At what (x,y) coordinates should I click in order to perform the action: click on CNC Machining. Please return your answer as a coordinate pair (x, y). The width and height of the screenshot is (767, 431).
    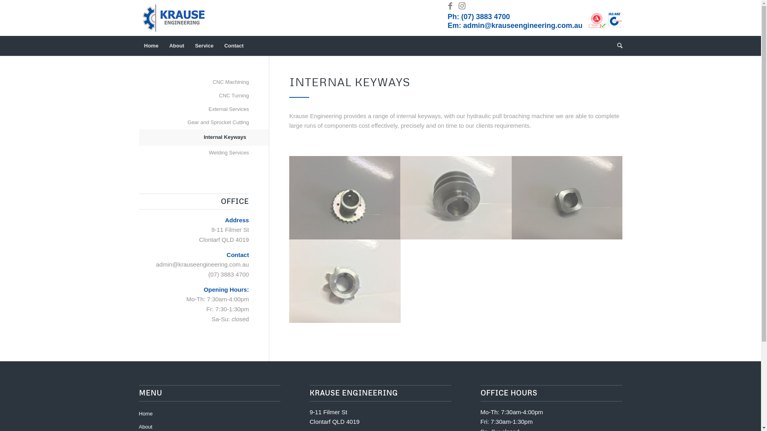
    Looking at the image, I should click on (194, 83).